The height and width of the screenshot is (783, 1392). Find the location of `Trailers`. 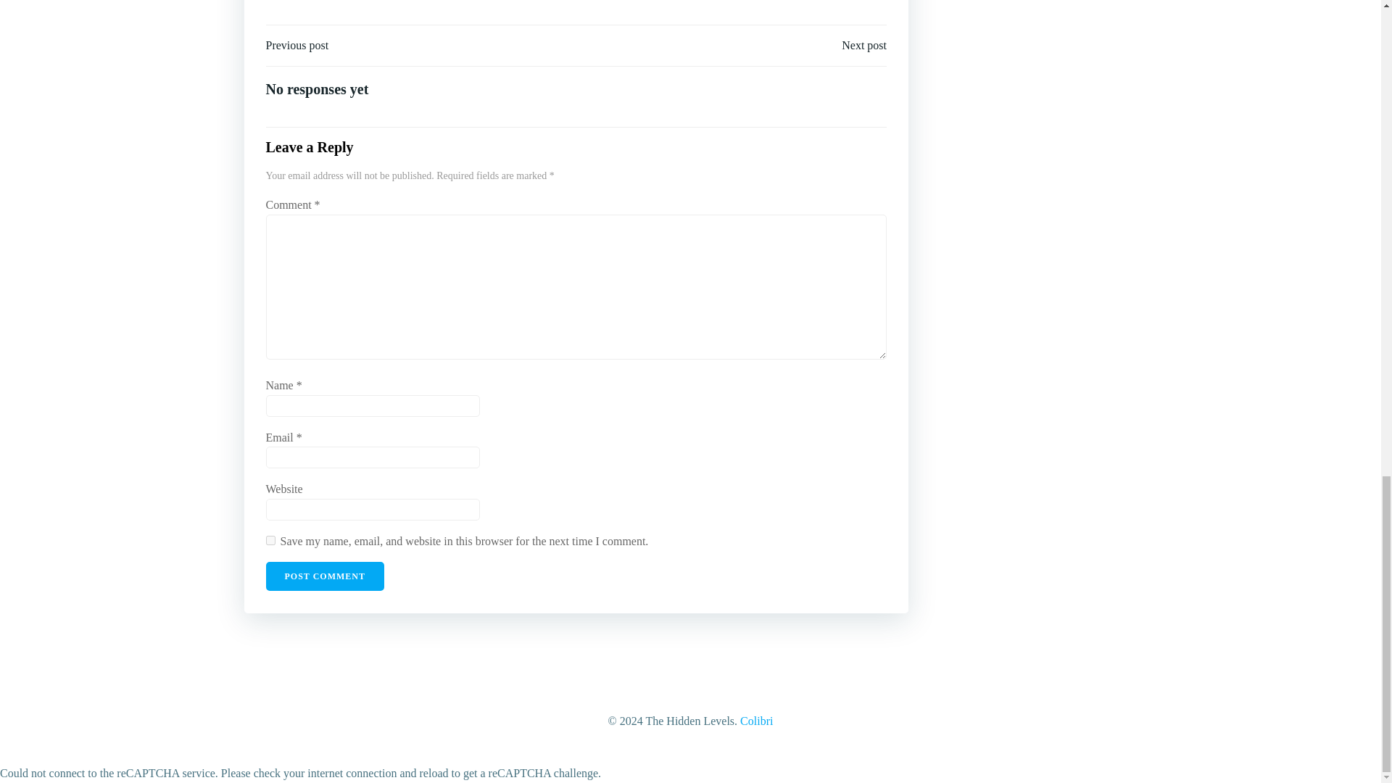

Trailers is located at coordinates (698, 1).